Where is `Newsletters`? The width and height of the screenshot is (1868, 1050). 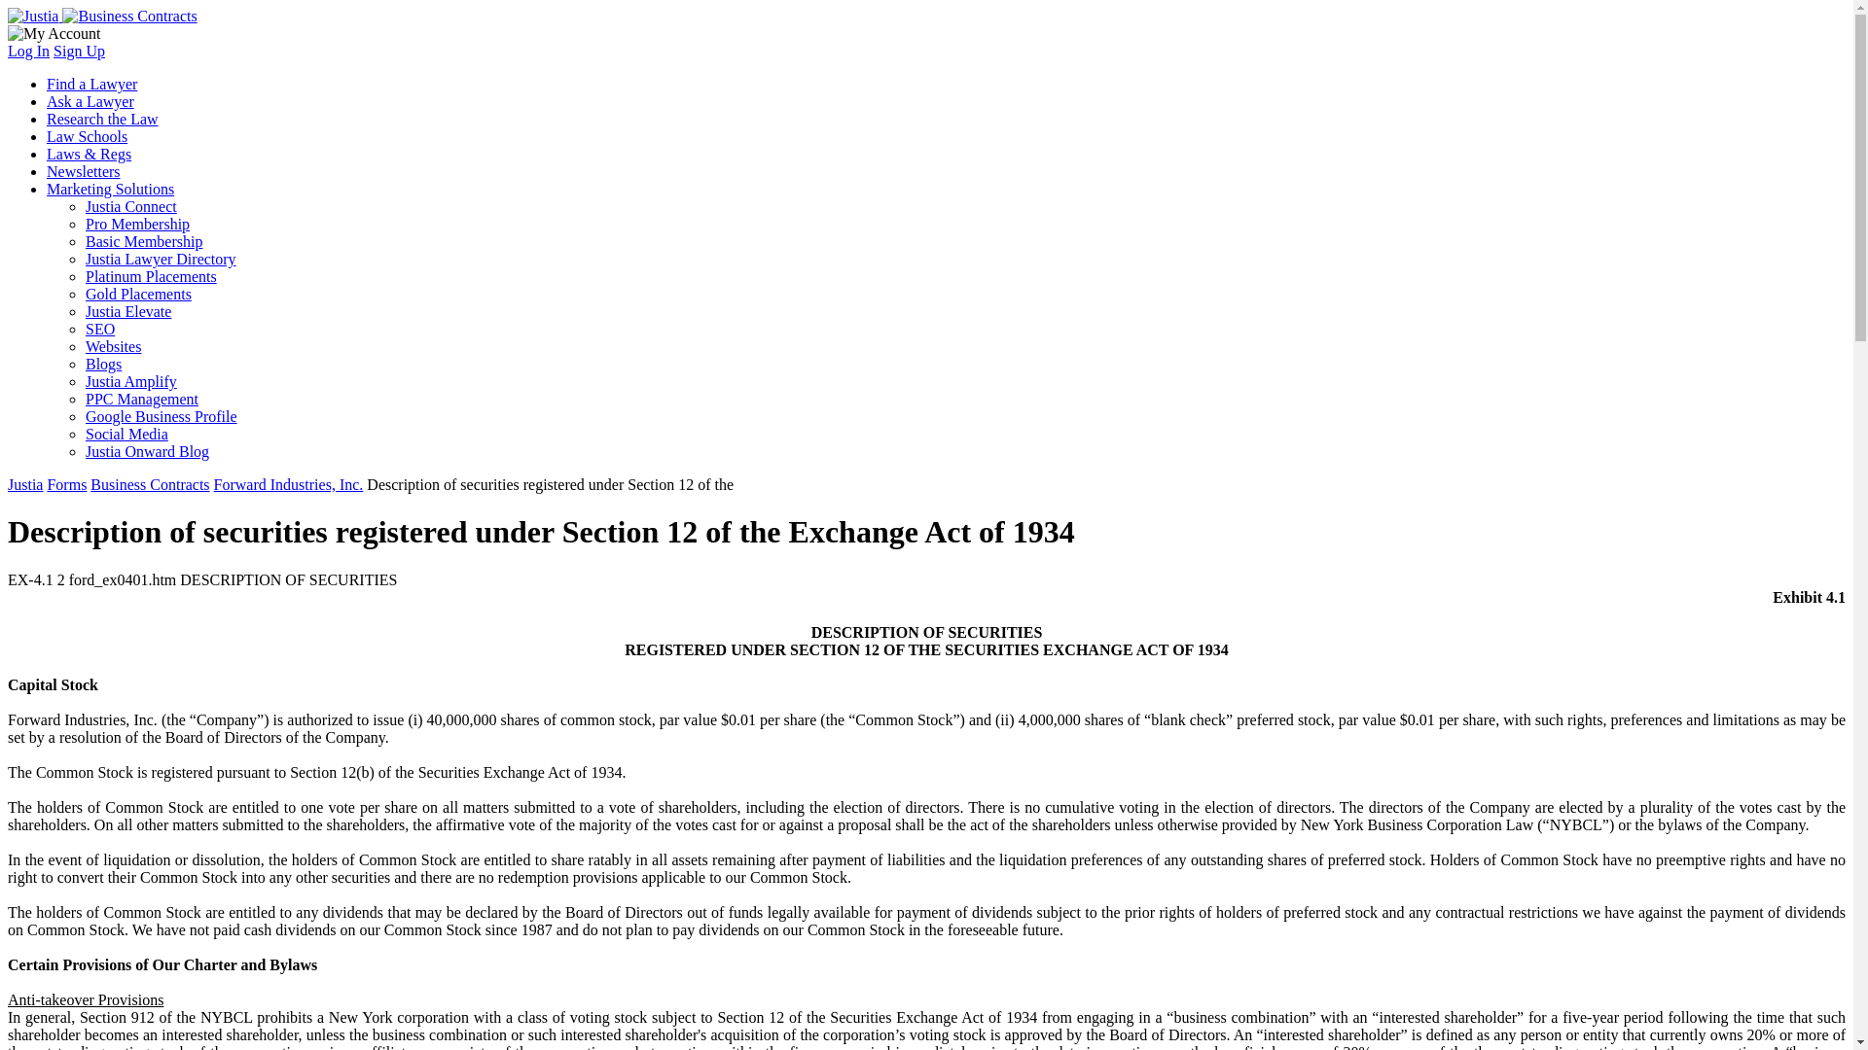
Newsletters is located at coordinates (84, 171).